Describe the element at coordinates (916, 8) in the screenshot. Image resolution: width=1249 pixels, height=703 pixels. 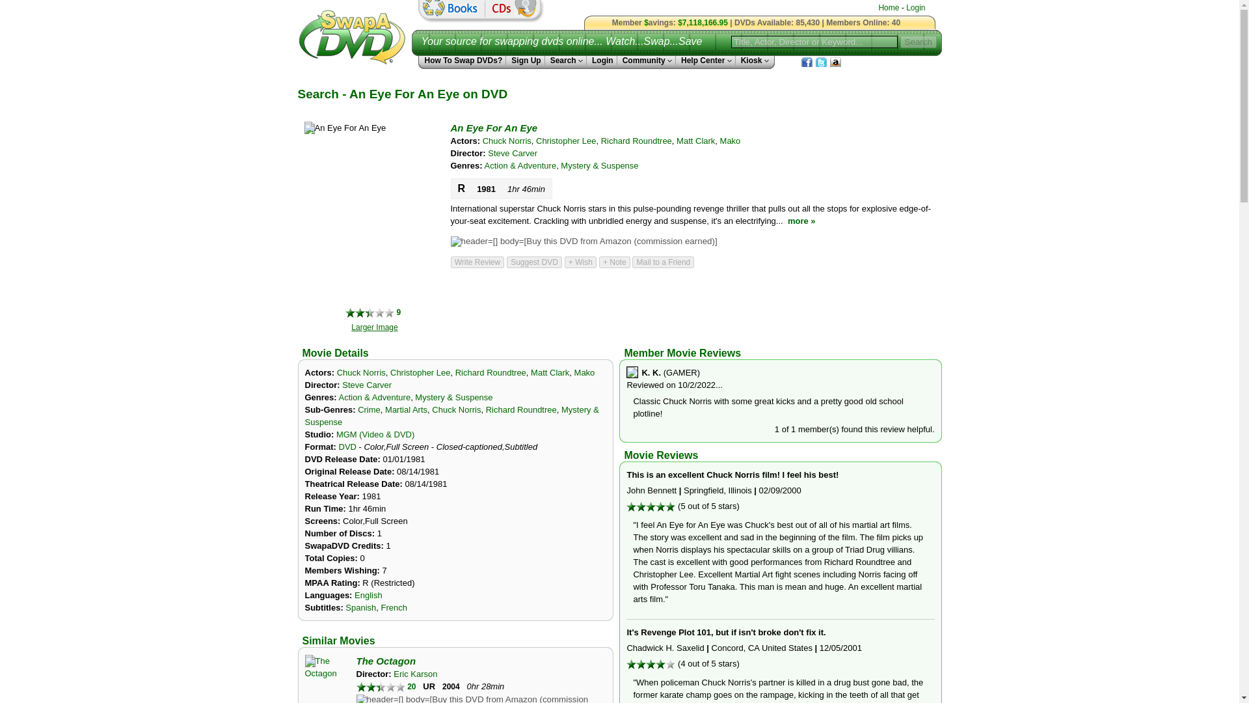
I see `Login` at that location.